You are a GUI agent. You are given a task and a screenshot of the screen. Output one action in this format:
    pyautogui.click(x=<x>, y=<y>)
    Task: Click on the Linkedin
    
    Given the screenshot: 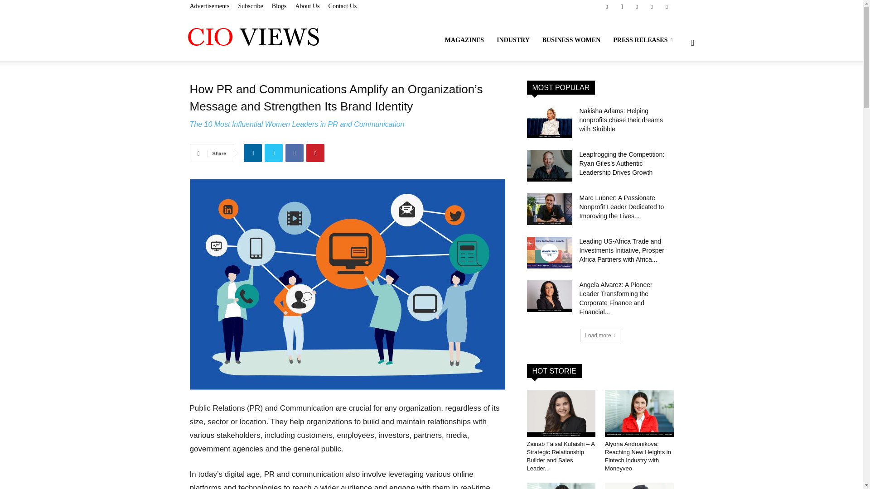 What is the action you would take?
    pyautogui.click(x=252, y=153)
    